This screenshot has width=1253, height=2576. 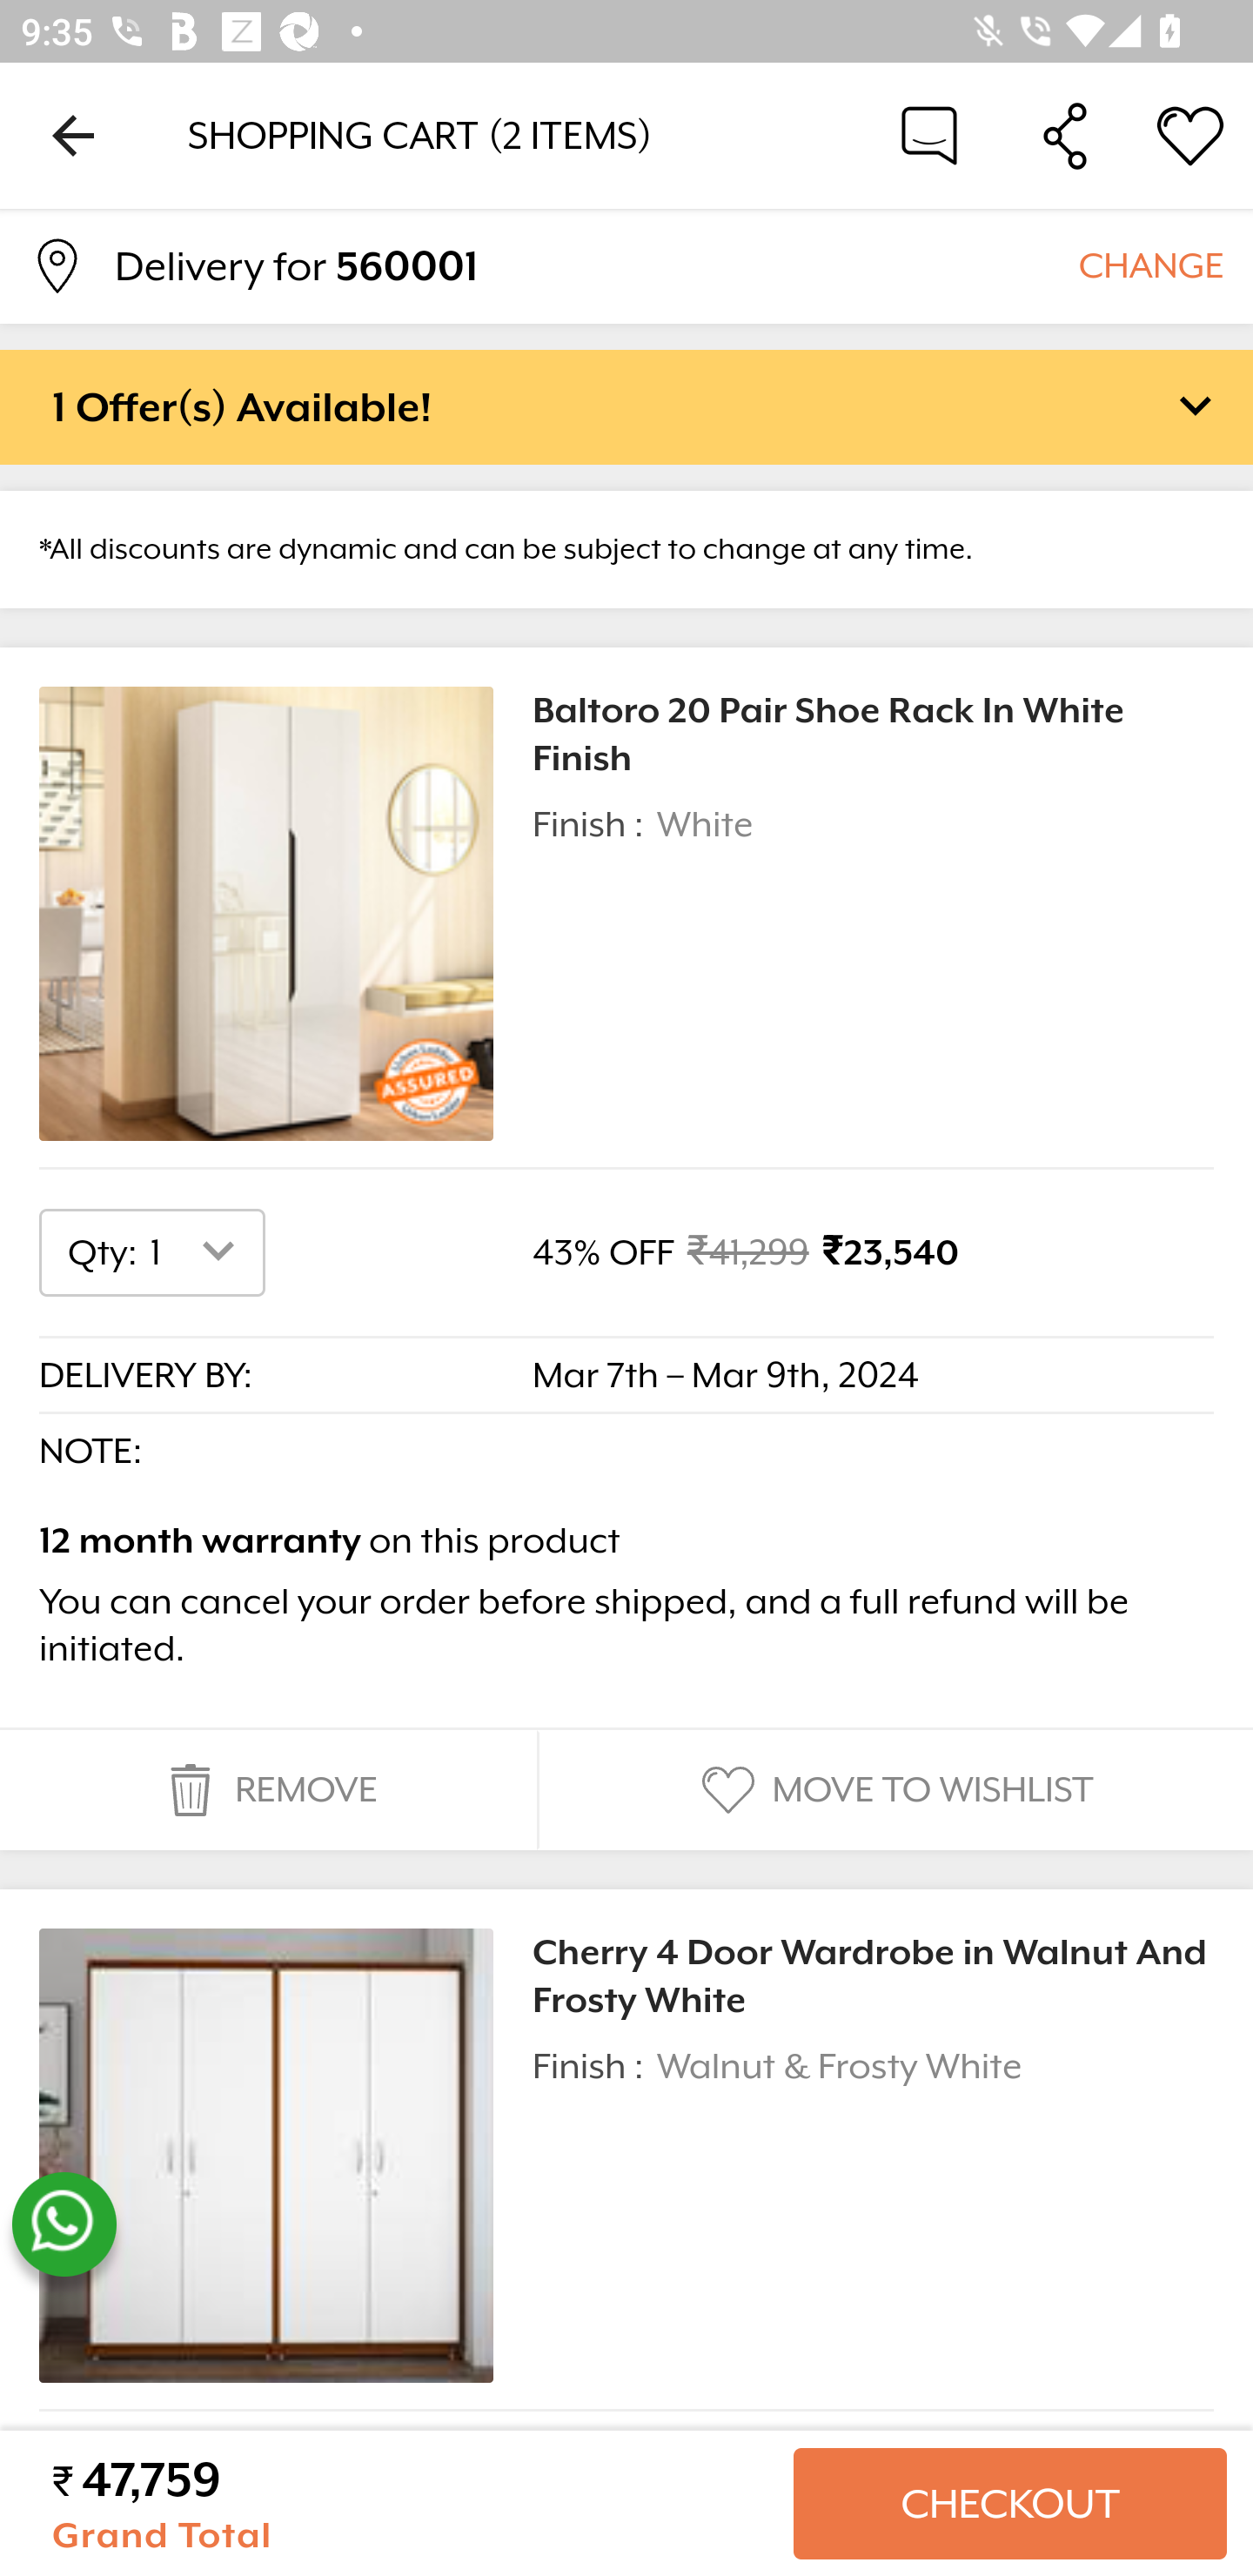 What do you see at coordinates (626, 406) in the screenshot?
I see `1 Offer(s) Available!` at bounding box center [626, 406].